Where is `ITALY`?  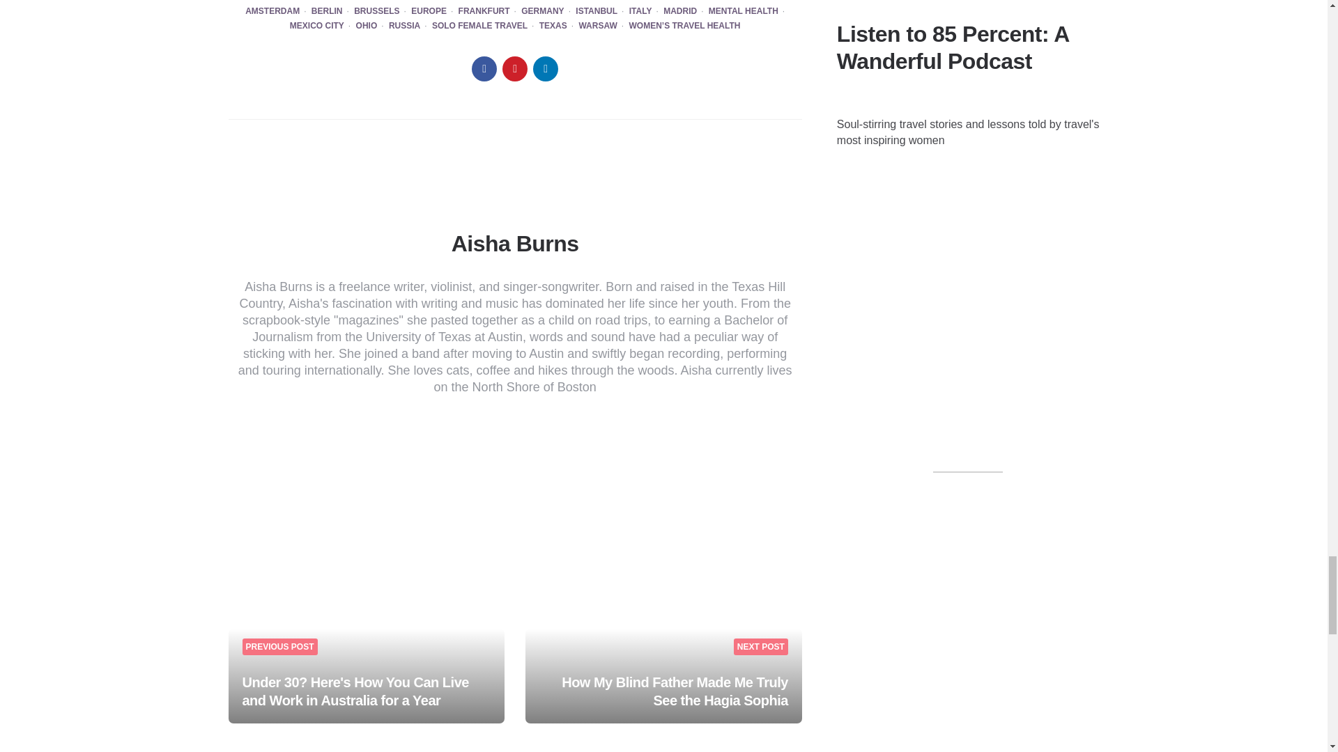
ITALY is located at coordinates (640, 11).